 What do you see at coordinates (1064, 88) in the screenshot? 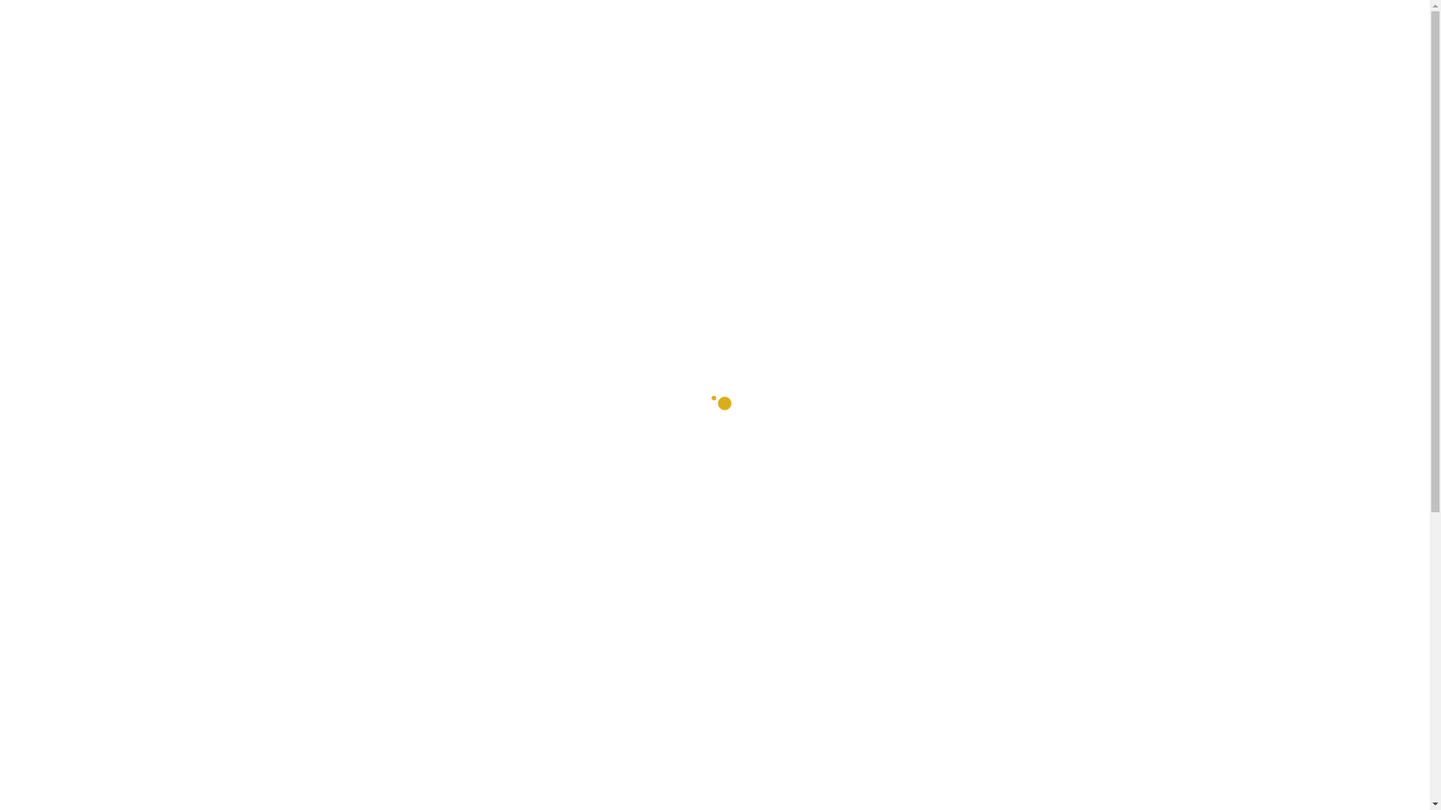
I see `READ HER STORY` at bounding box center [1064, 88].